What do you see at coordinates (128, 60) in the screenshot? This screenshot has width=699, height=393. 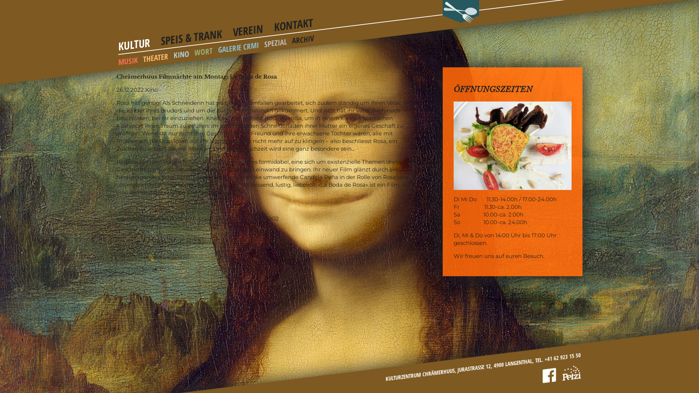 I see `MUSIK` at bounding box center [128, 60].